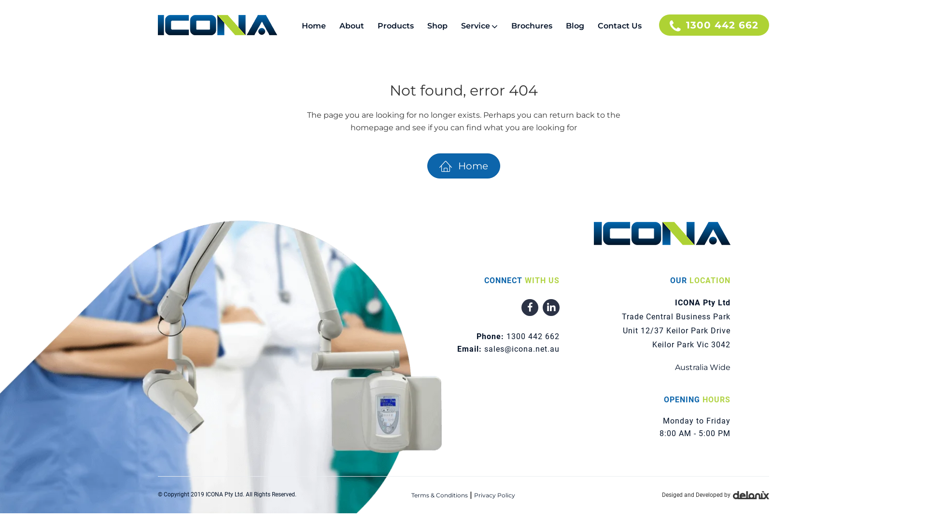 This screenshot has width=927, height=521. What do you see at coordinates (494, 495) in the screenshot?
I see `Privacy Policy` at bounding box center [494, 495].